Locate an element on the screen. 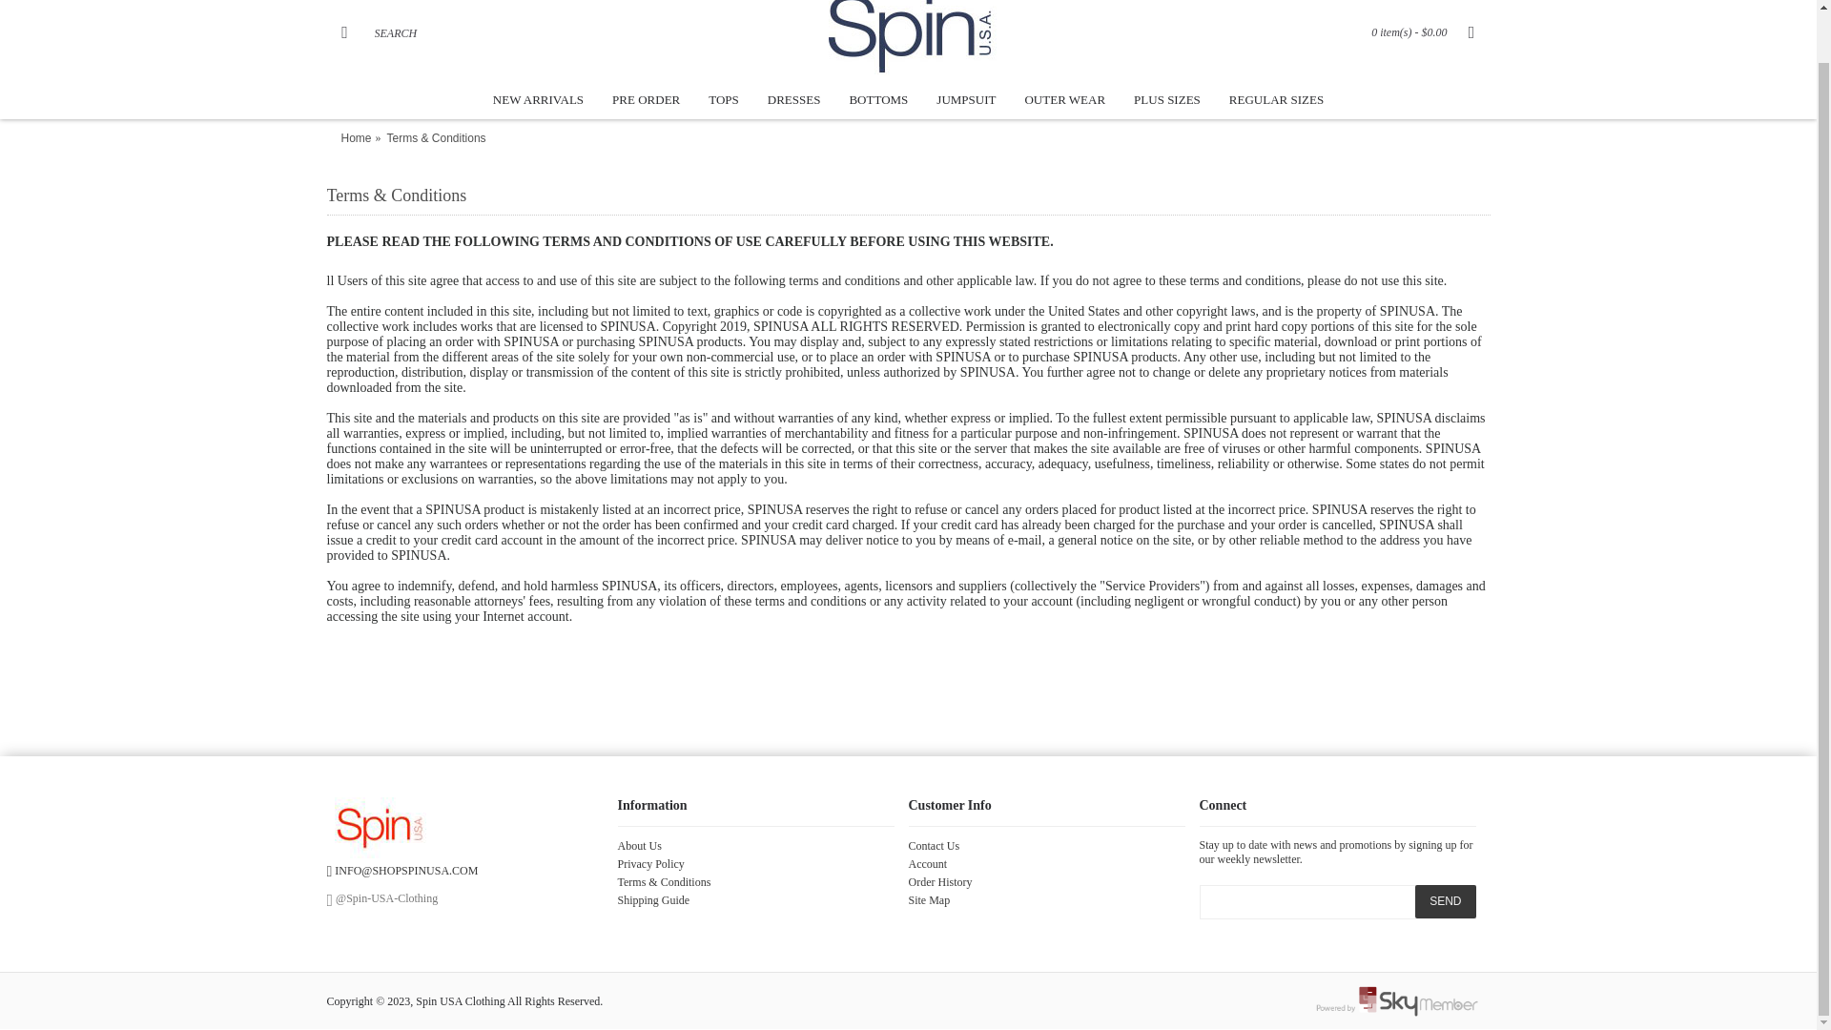  Contact Us is located at coordinates (1046, 847).